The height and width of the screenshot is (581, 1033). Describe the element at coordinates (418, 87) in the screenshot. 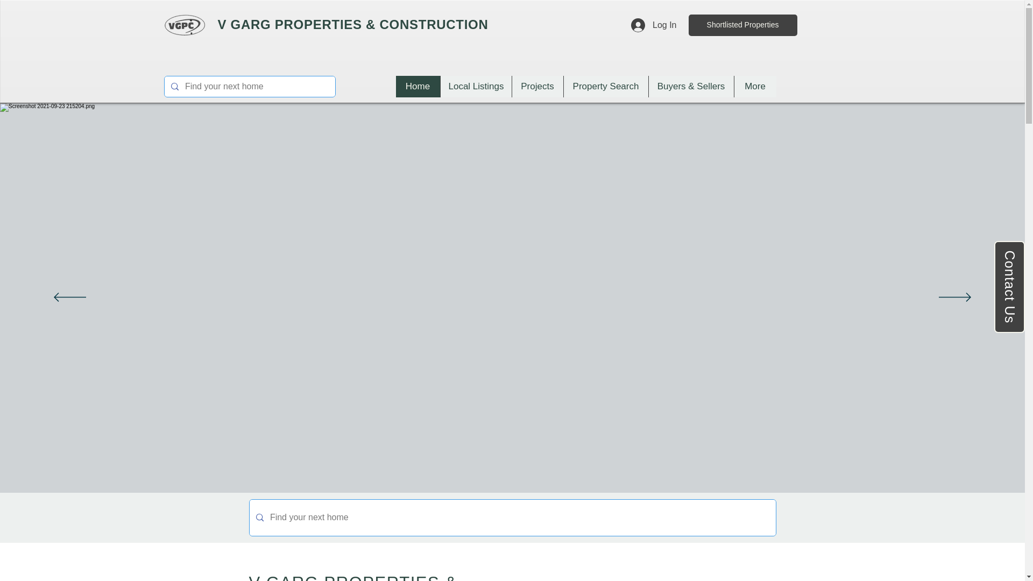

I see `Home` at that location.